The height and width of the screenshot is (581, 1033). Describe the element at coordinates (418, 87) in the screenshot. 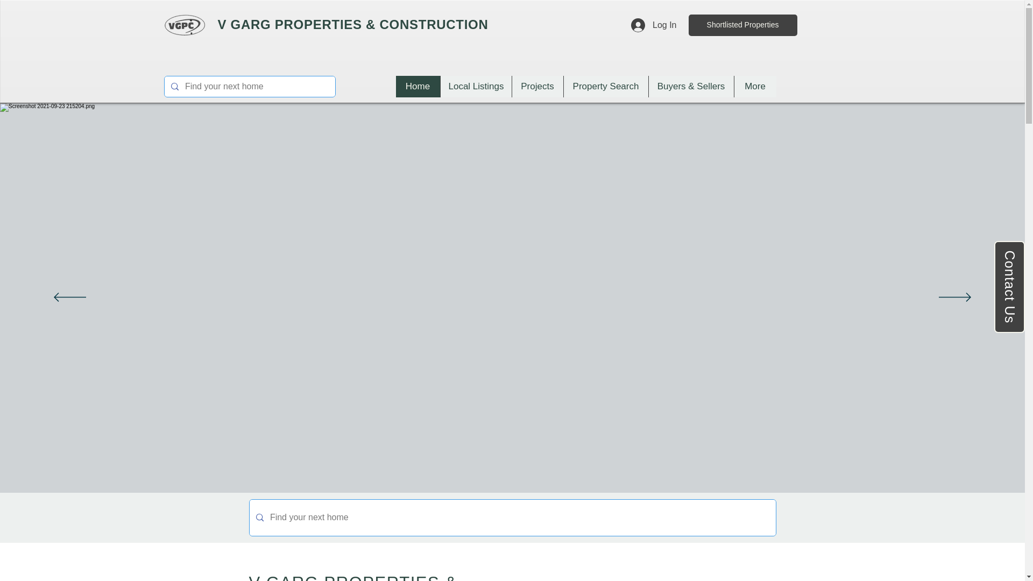

I see `Home` at that location.